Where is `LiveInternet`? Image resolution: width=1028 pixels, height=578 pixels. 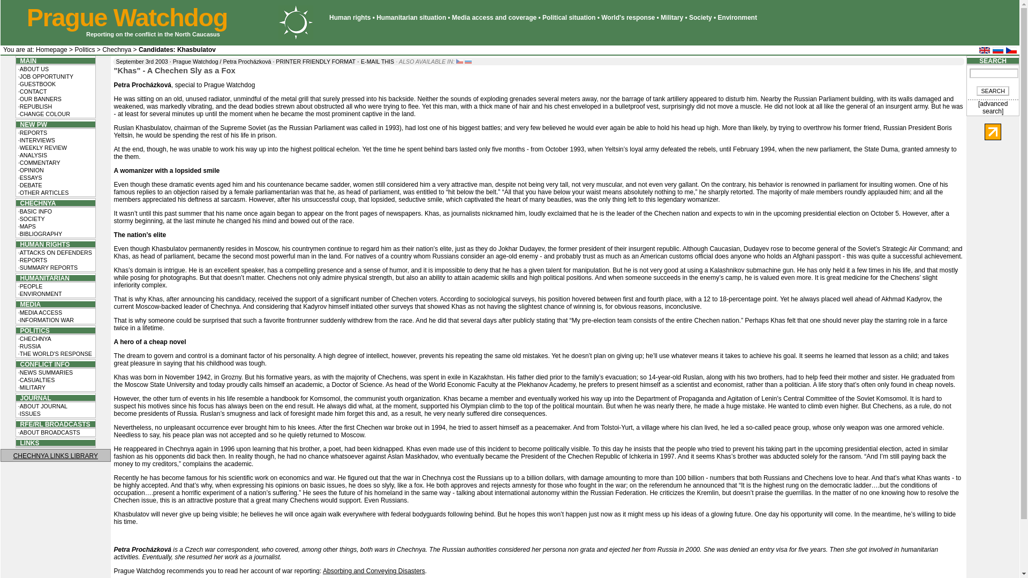 LiveInternet is located at coordinates (993, 132).